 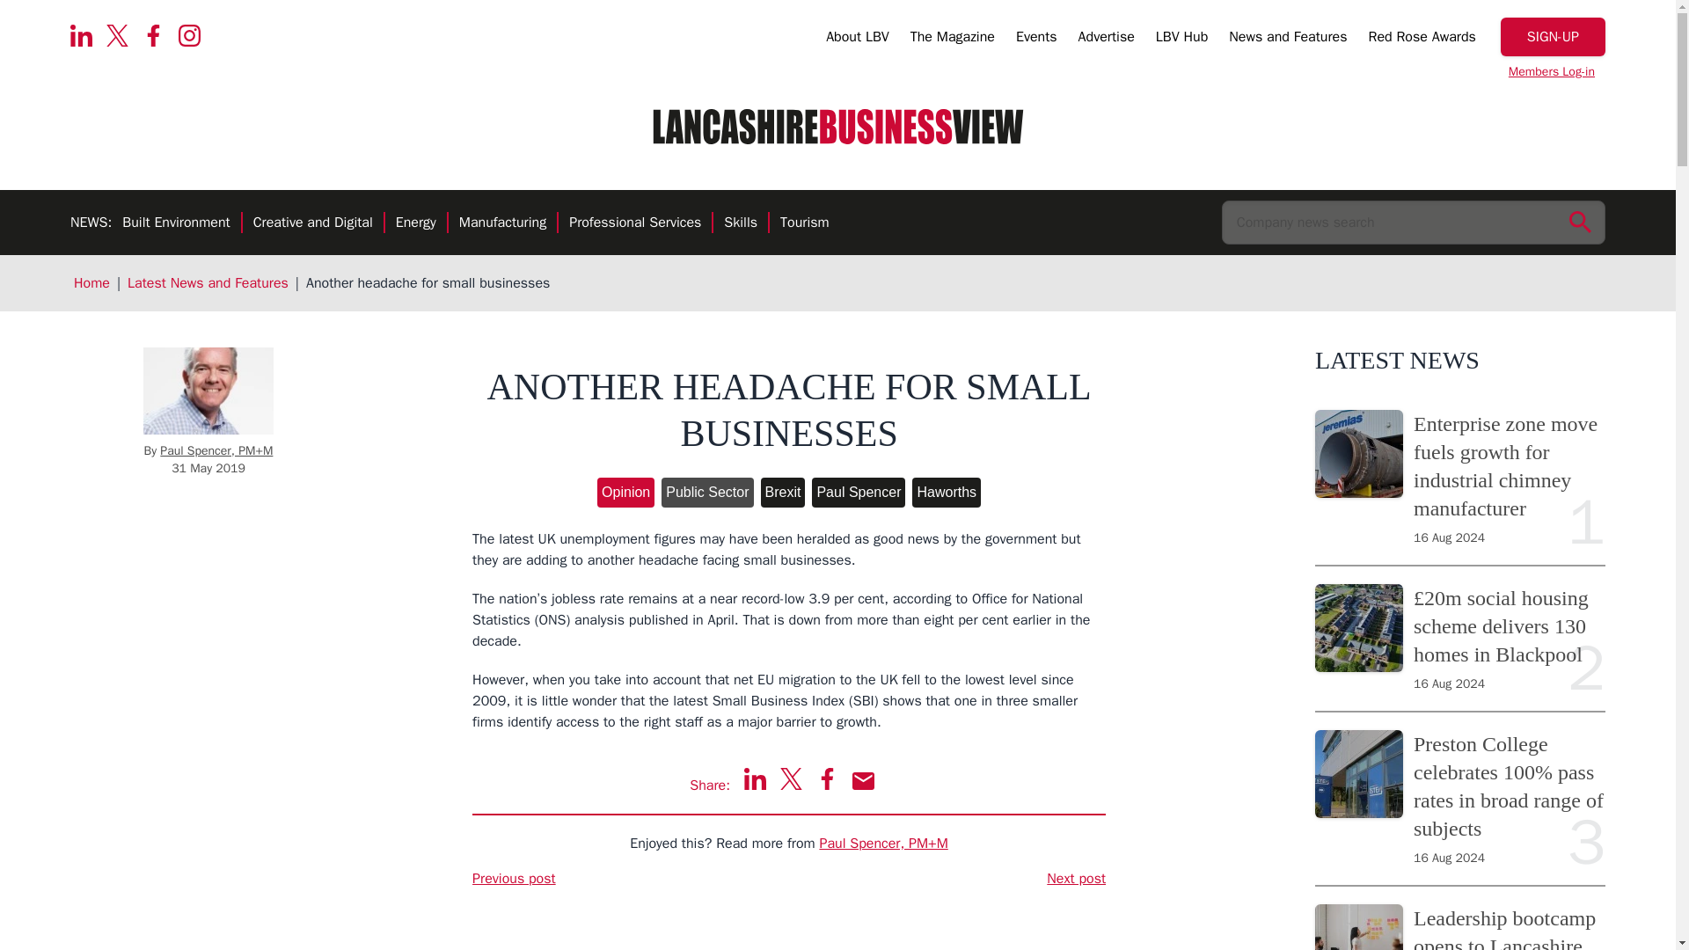 I want to click on Share via Twitter, so click(x=792, y=778).